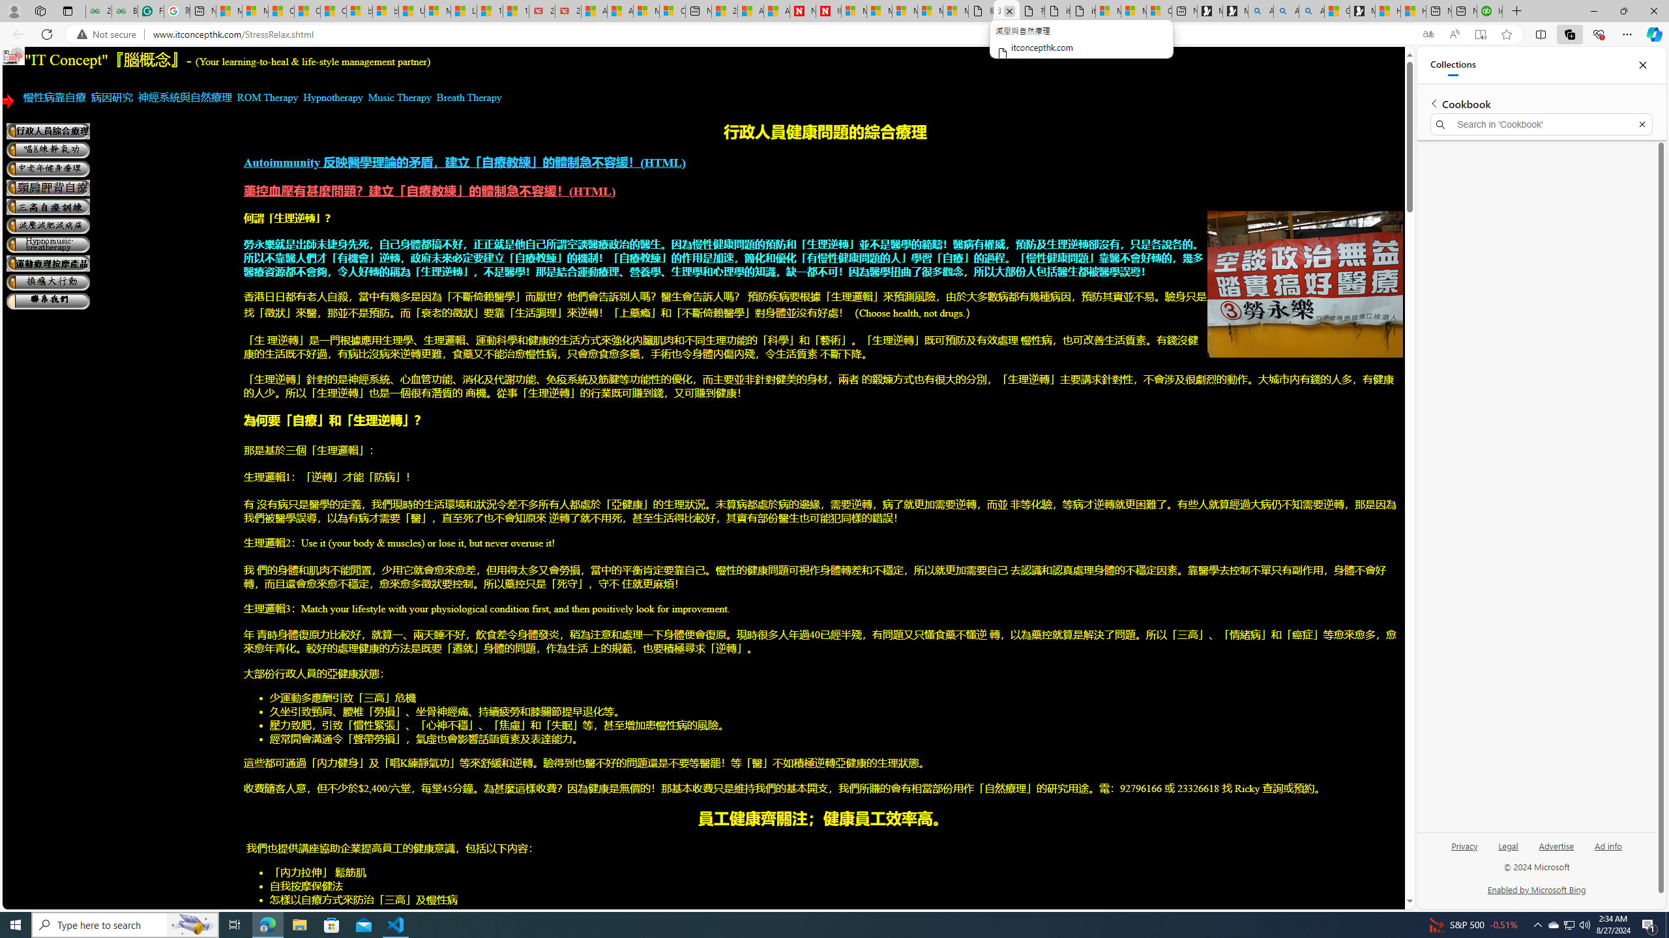  What do you see at coordinates (412, 11) in the screenshot?
I see `USA TODAY - MSN` at bounding box center [412, 11].